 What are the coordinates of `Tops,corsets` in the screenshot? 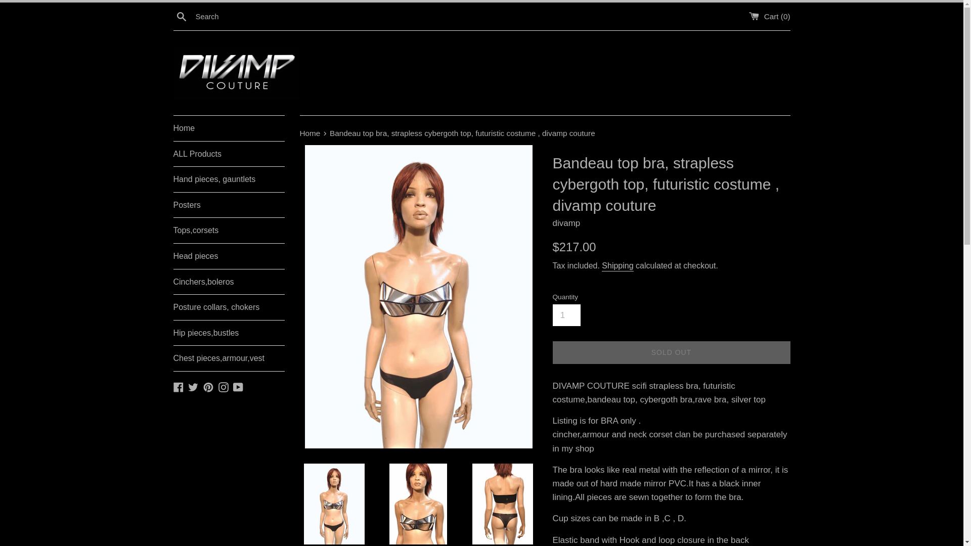 It's located at (229, 230).